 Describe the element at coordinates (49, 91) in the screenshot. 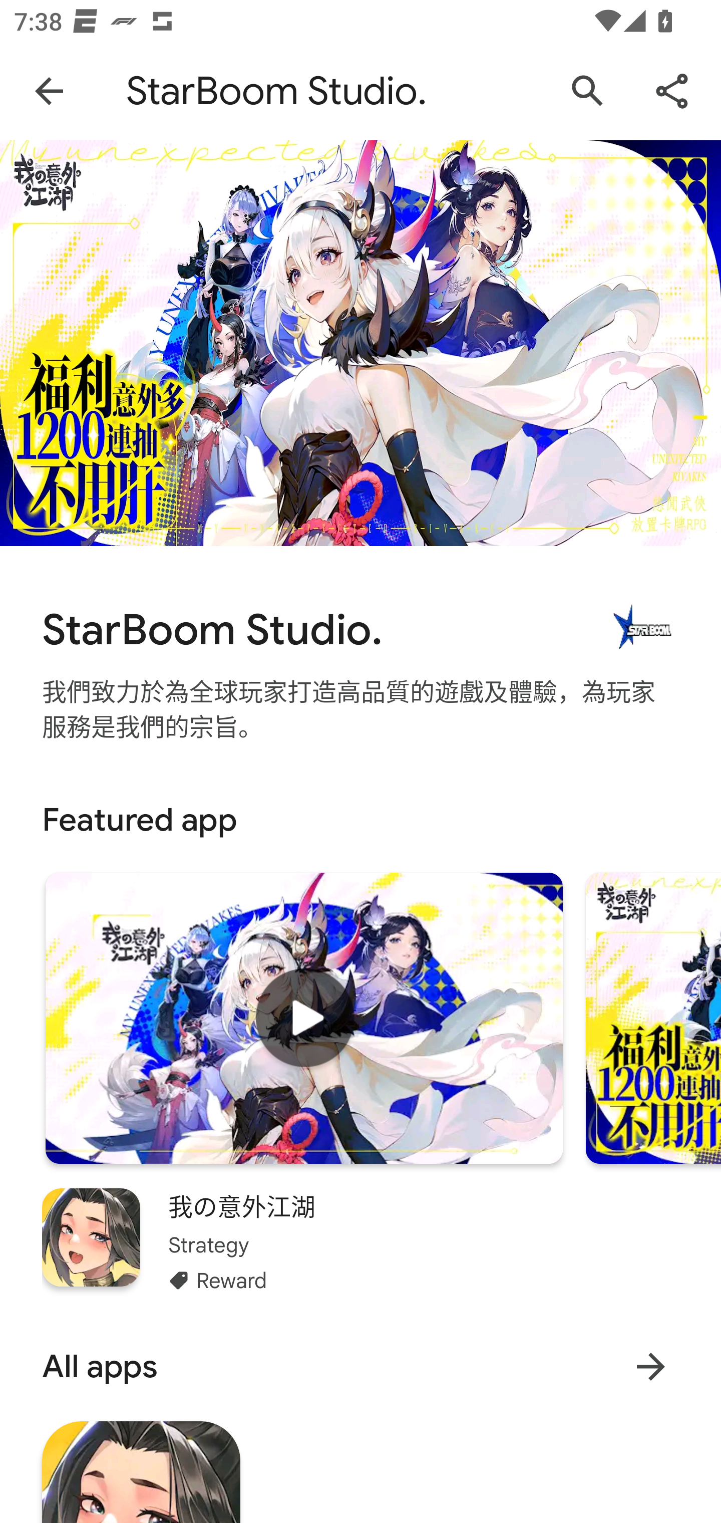

I see `Navigate up` at that location.